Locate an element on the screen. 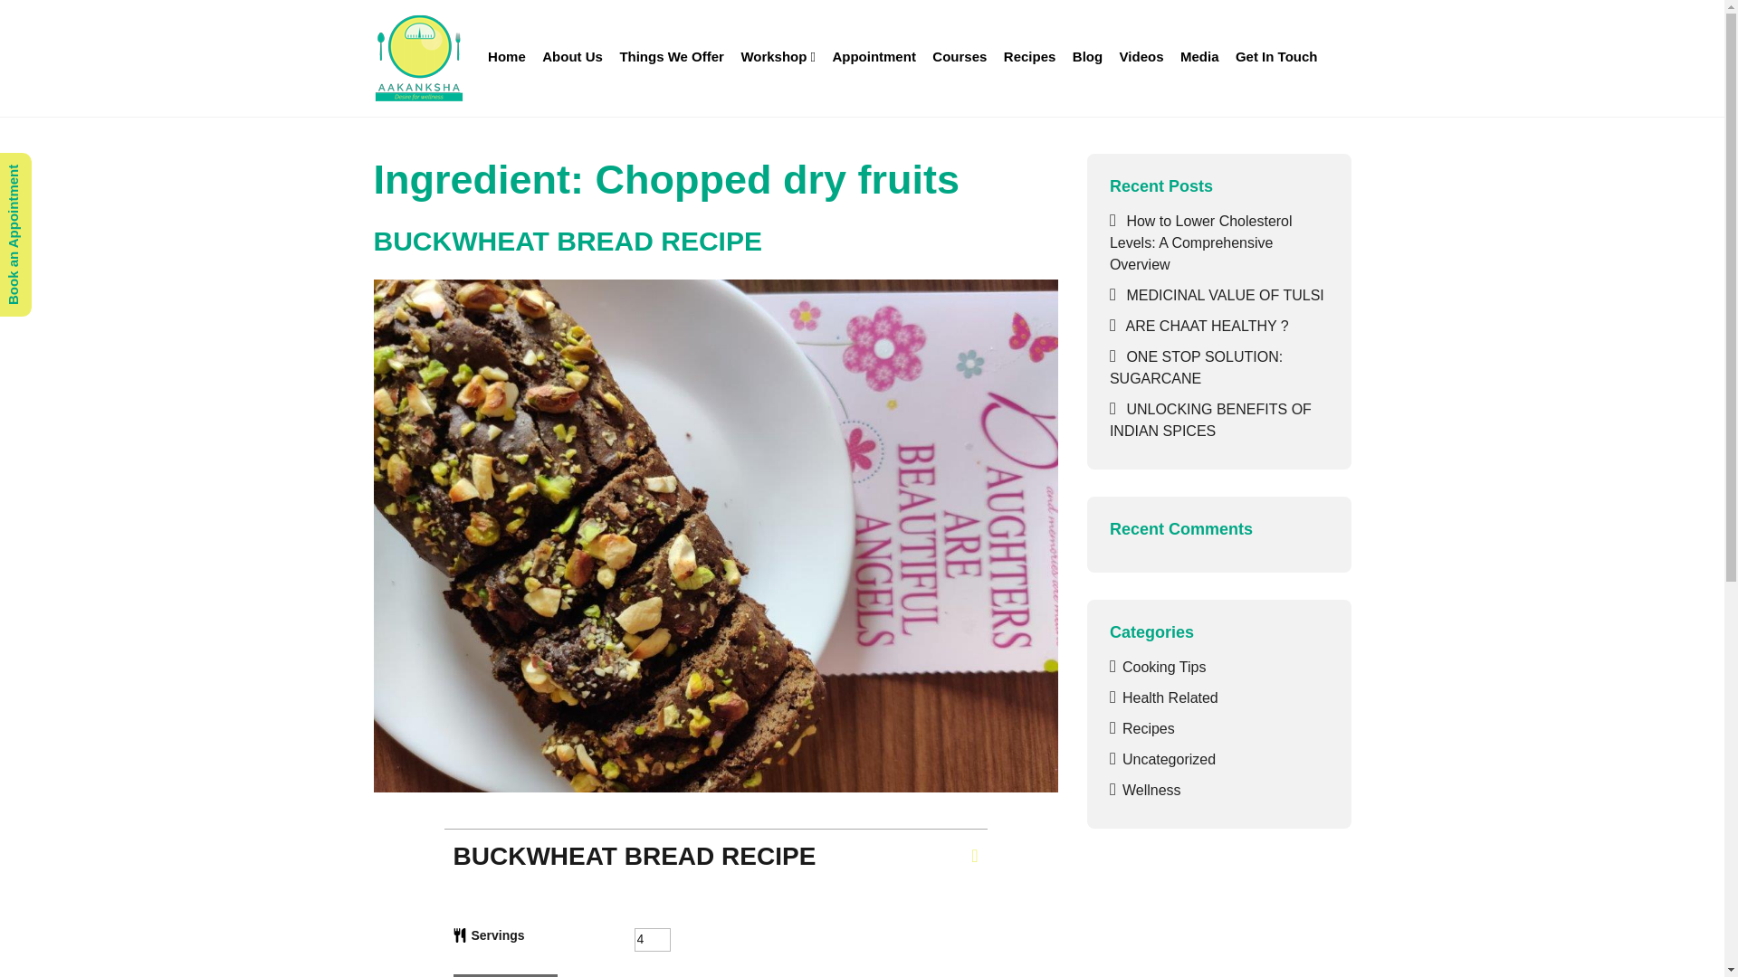  Media is located at coordinates (1199, 58).